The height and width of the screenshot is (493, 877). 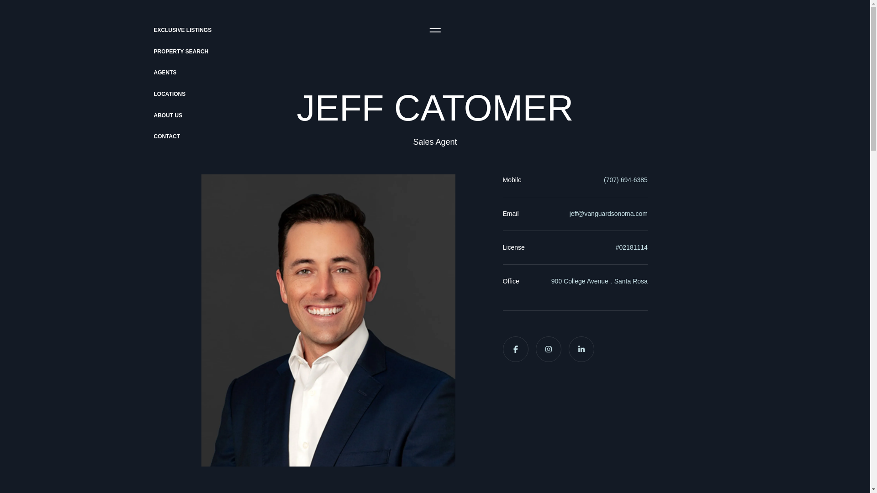 I want to click on EXCLUSIVE LISTINGS, so click(x=125, y=30).